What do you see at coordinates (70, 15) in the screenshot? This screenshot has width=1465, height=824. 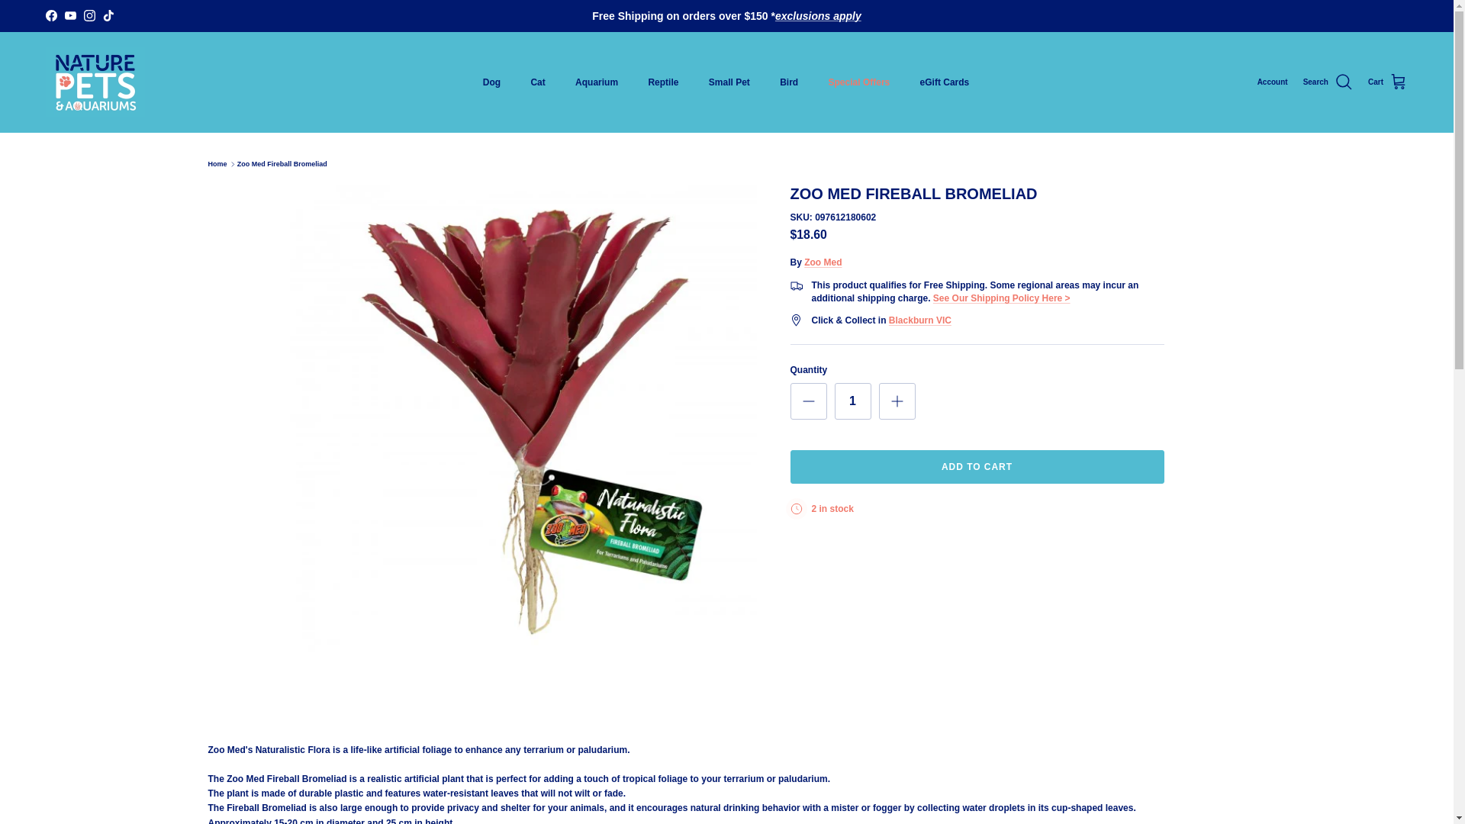 I see `YouTube` at bounding box center [70, 15].